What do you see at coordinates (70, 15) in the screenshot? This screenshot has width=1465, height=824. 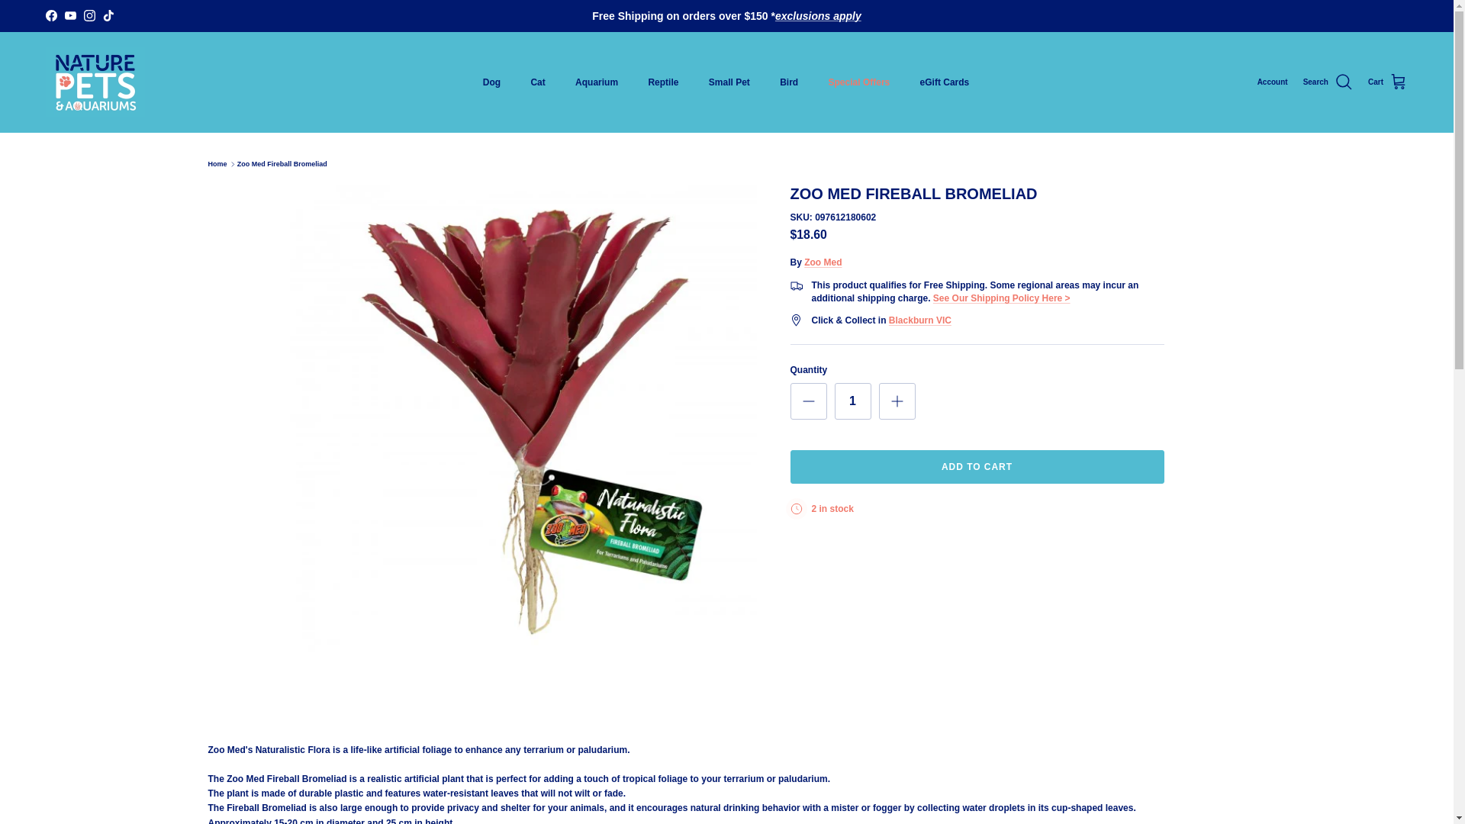 I see `YouTube` at bounding box center [70, 15].